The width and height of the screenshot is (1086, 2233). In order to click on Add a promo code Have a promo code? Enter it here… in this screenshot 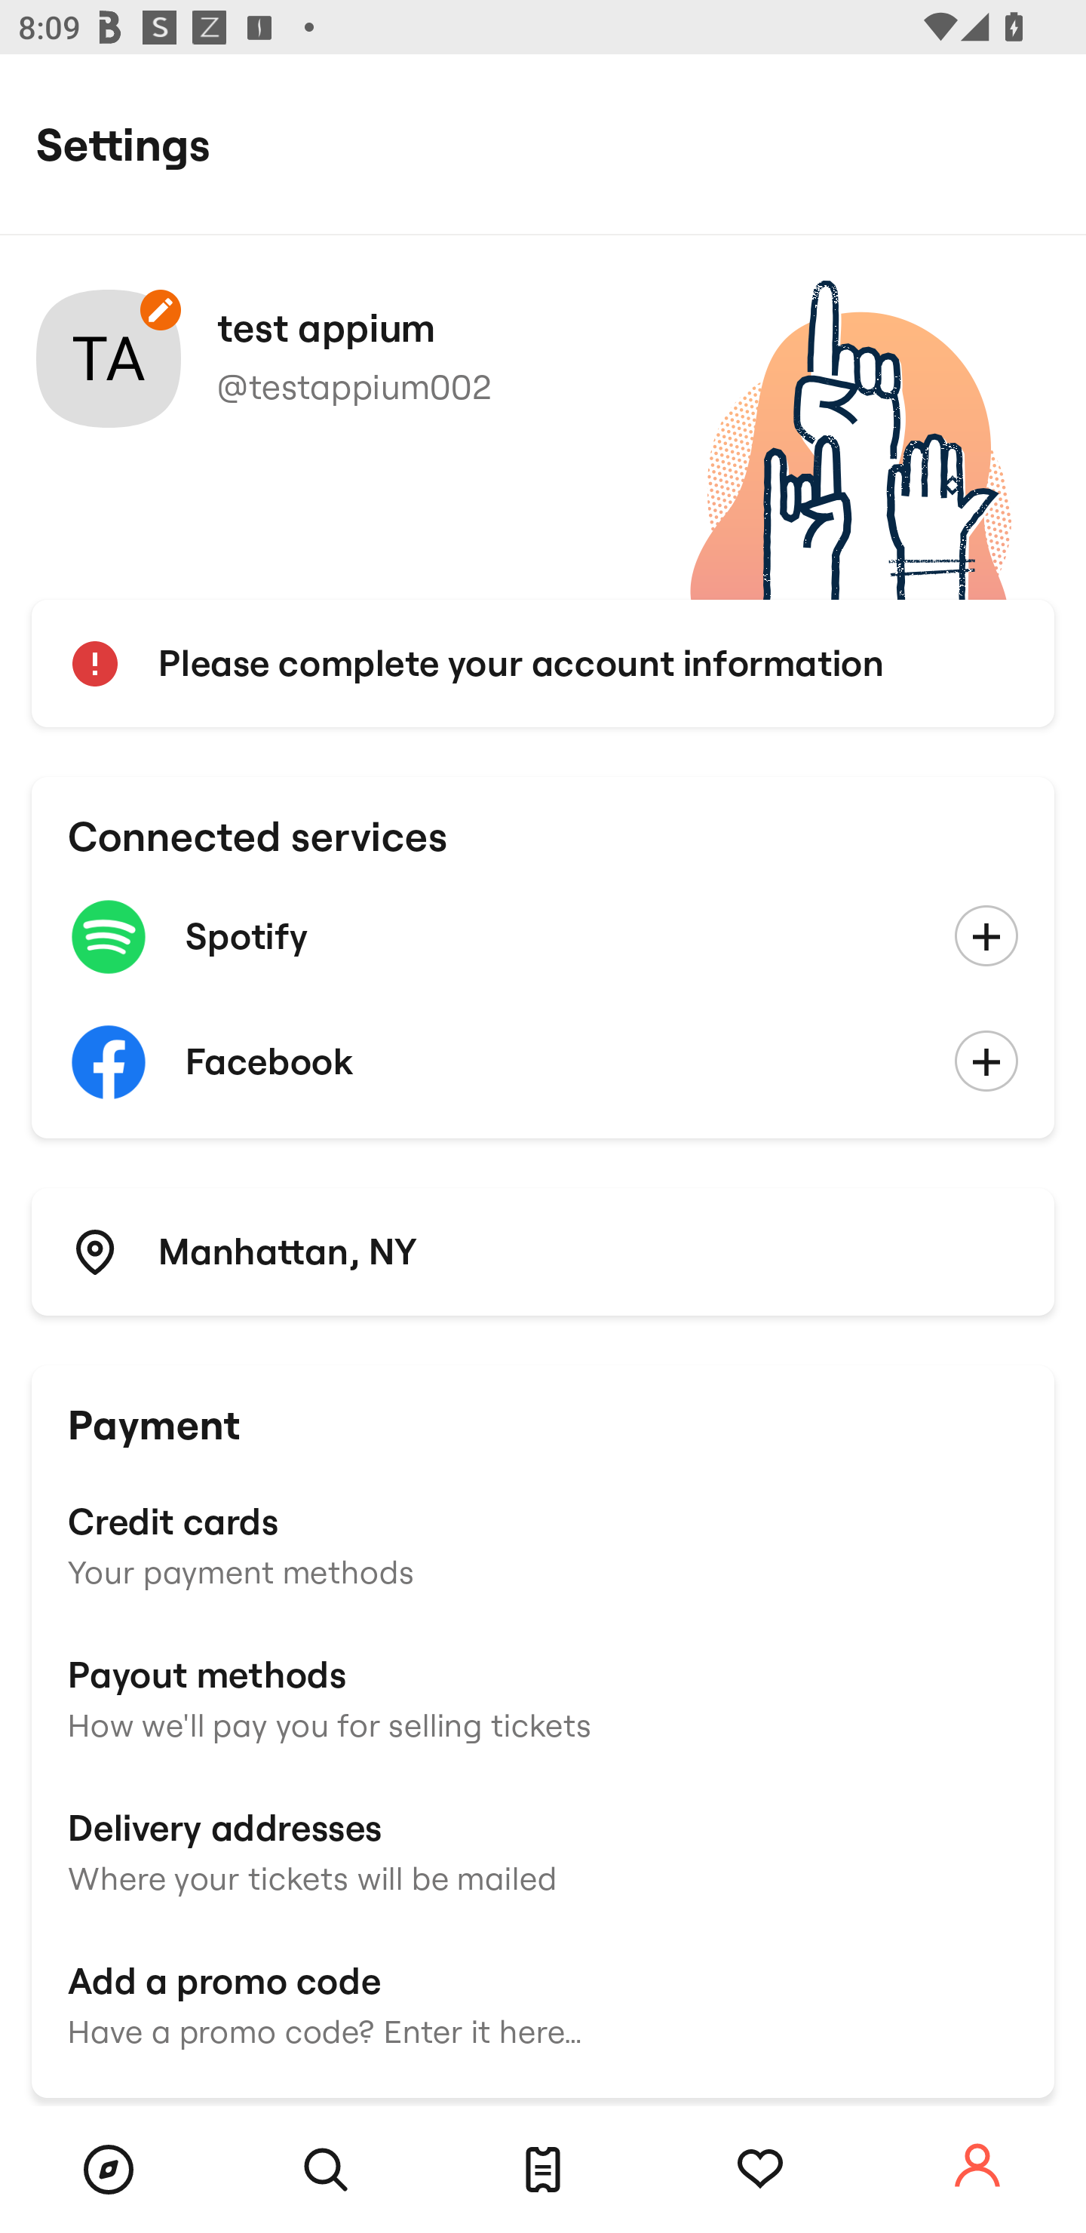, I will do `click(543, 2002)`.